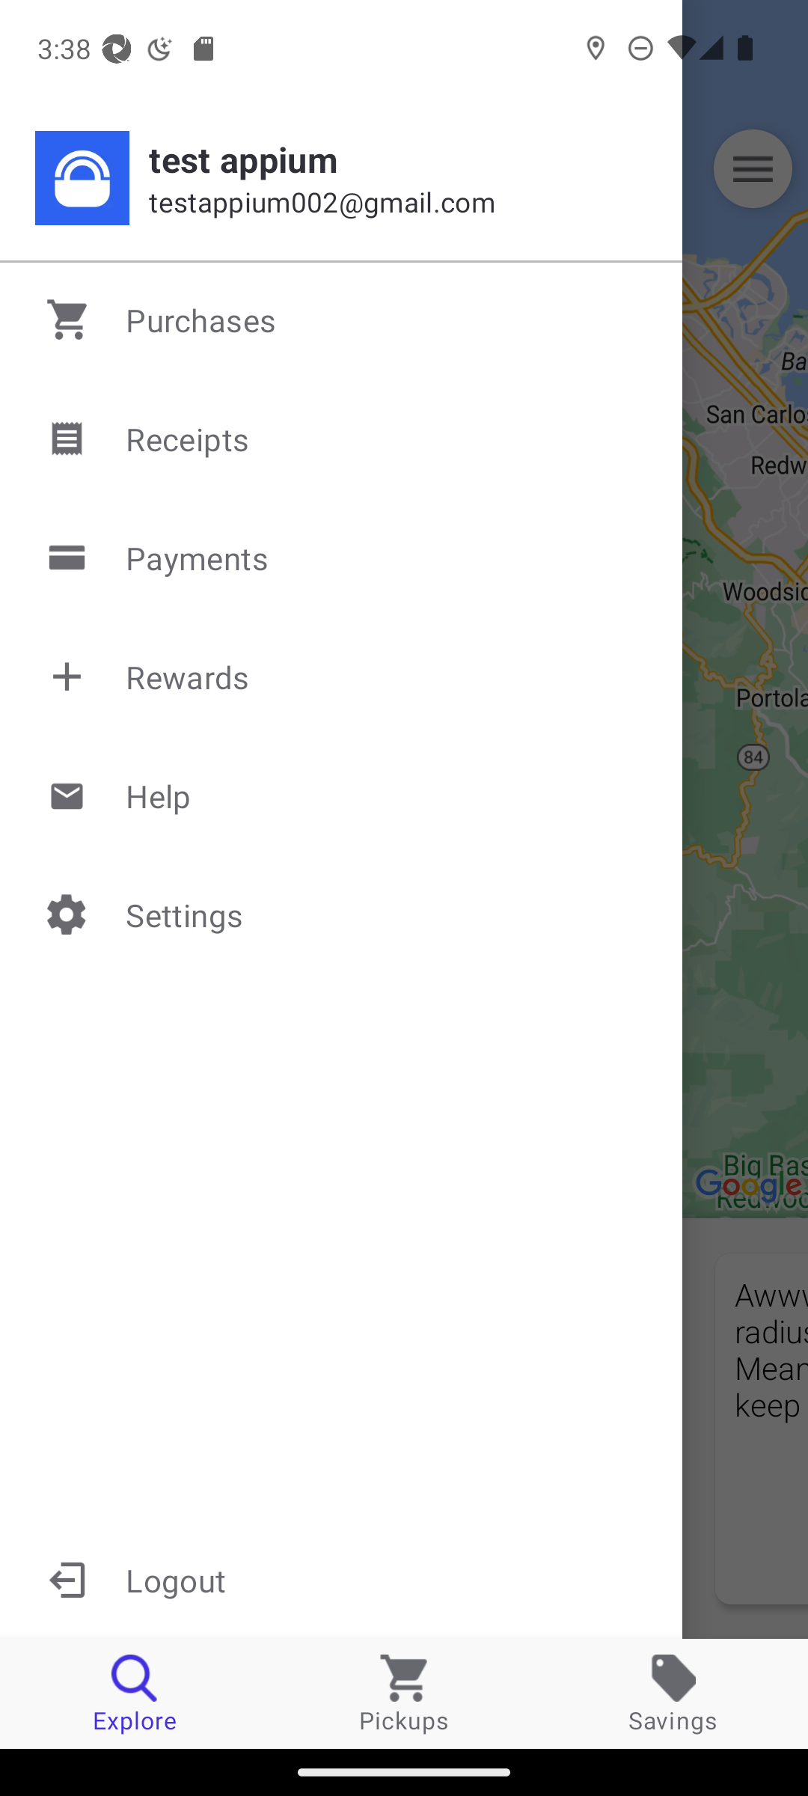 This screenshot has height=1796, width=808. What do you see at coordinates (404, 1693) in the screenshot?
I see `Pickups` at bounding box center [404, 1693].